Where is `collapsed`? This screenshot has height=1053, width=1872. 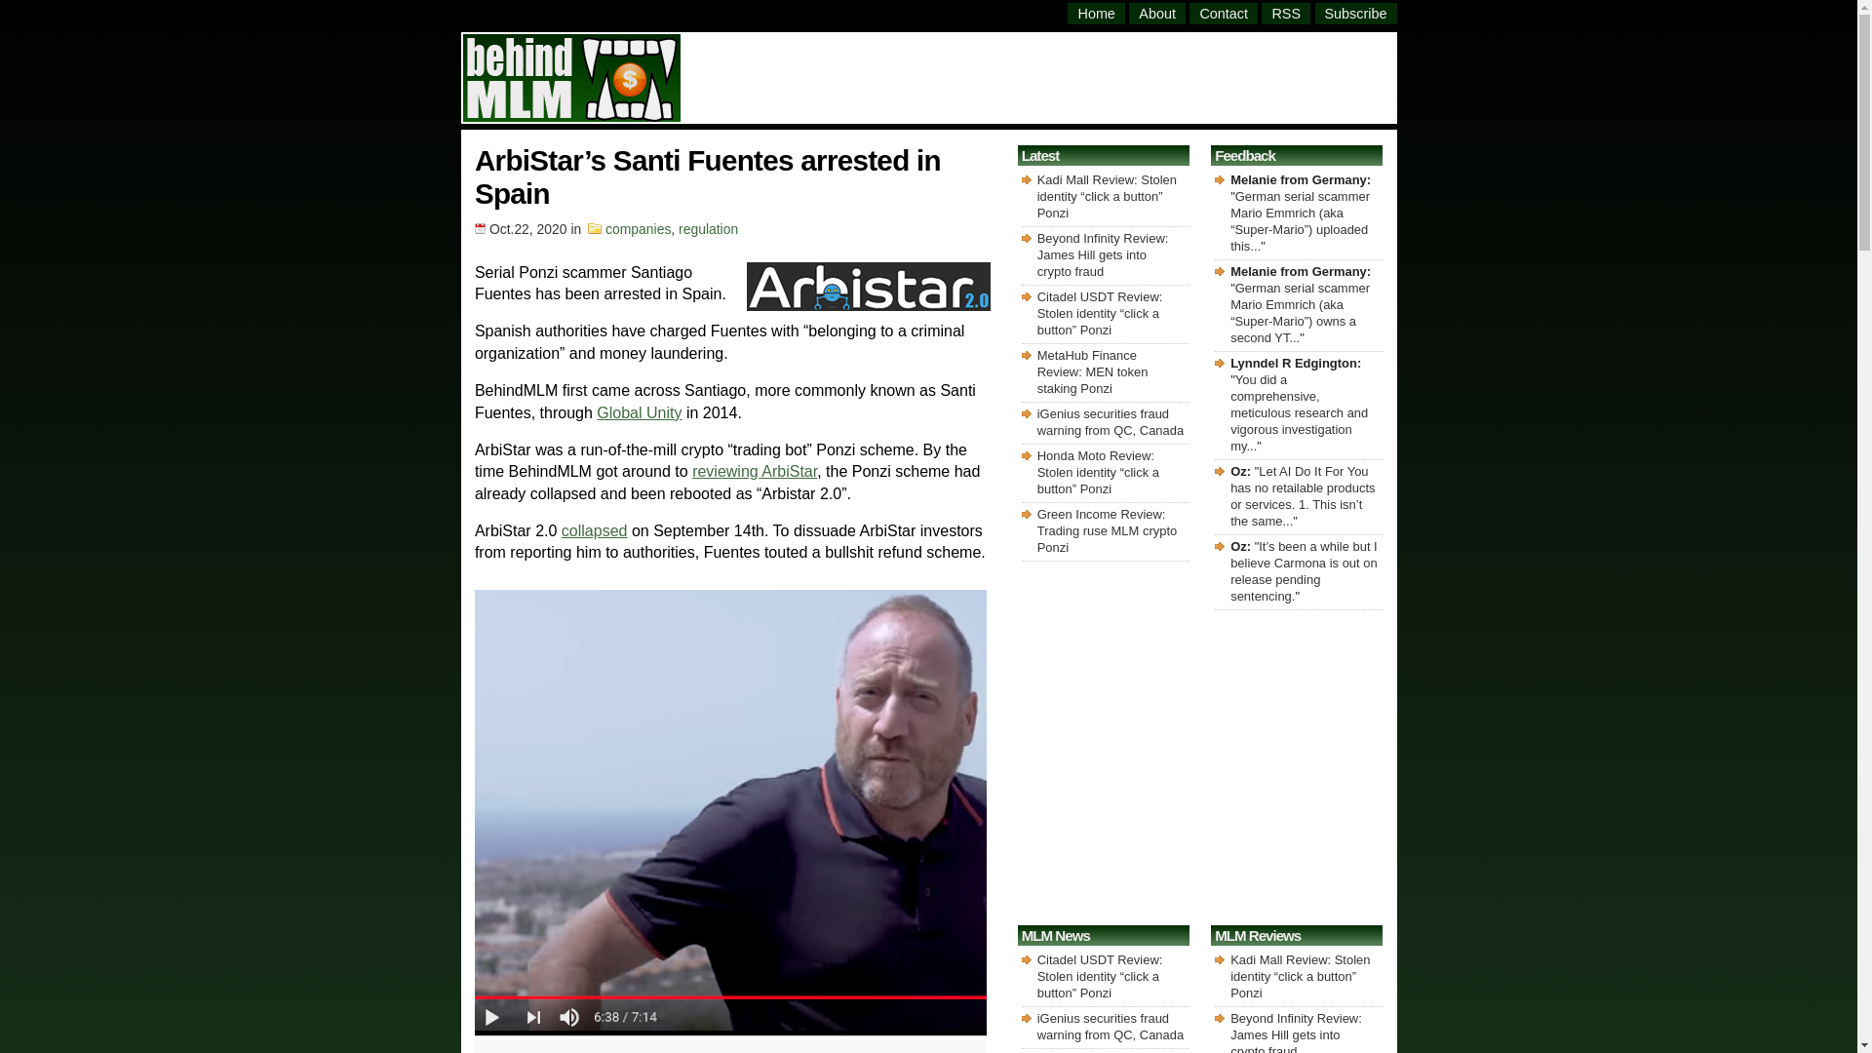
collapsed is located at coordinates (595, 530).